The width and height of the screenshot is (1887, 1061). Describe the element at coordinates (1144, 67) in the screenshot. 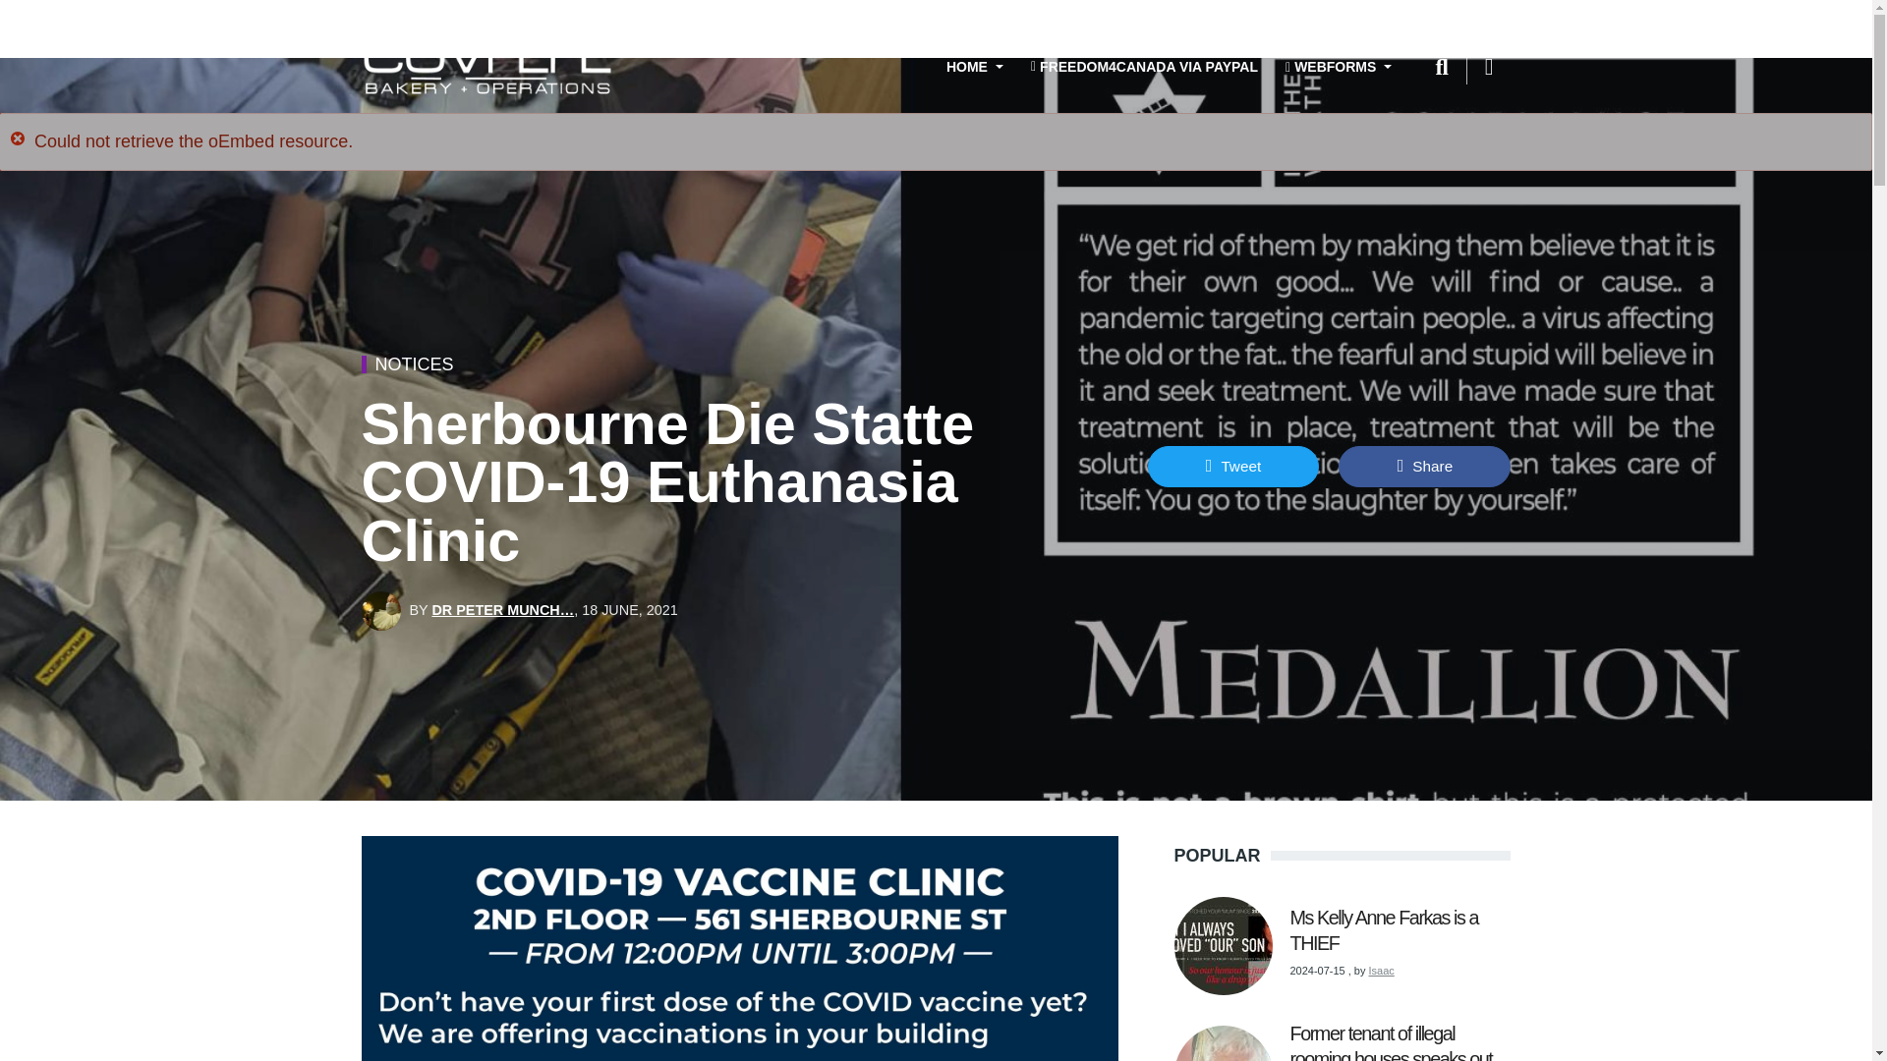

I see `Donate to the Independent Ontario Advocacy Group via PayPal` at that location.